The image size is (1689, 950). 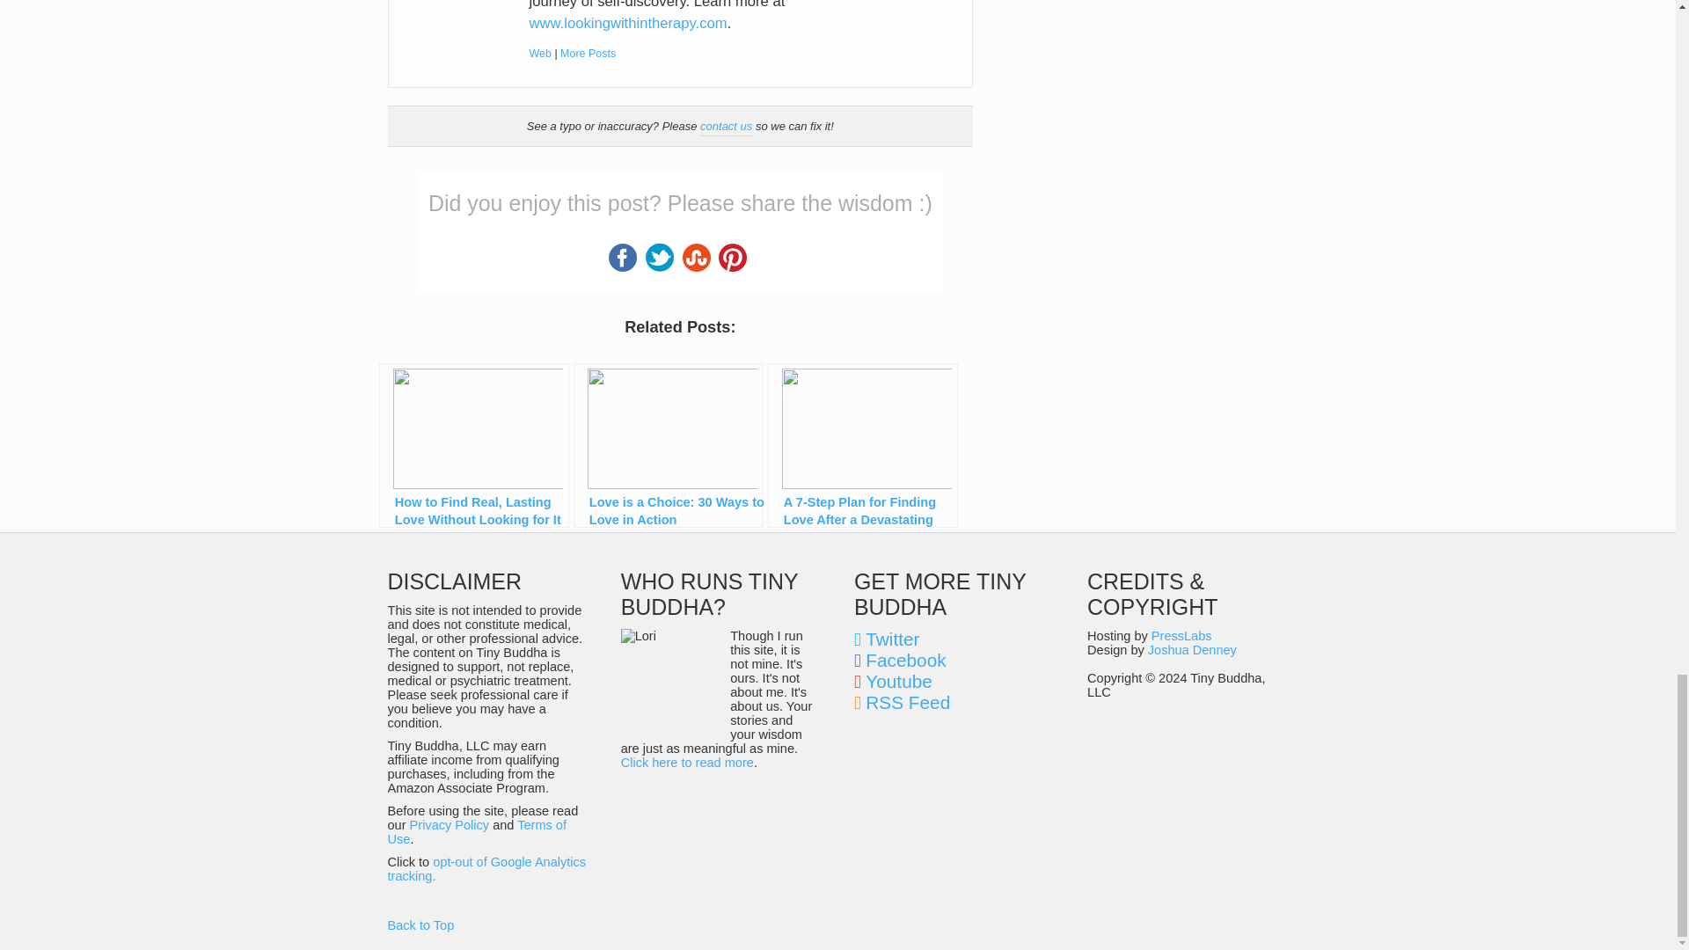 I want to click on Facebook, so click(x=623, y=257).